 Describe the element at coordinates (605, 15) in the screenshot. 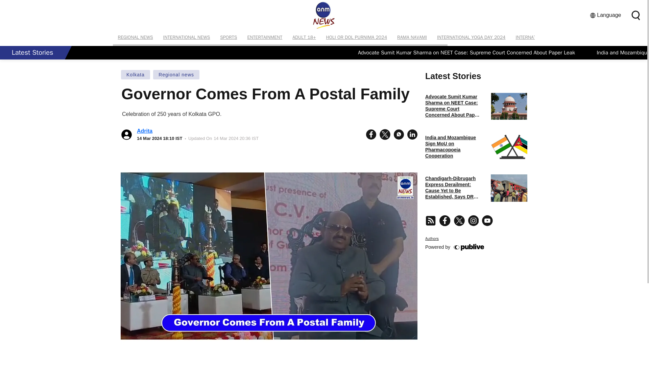

I see `Language` at that location.